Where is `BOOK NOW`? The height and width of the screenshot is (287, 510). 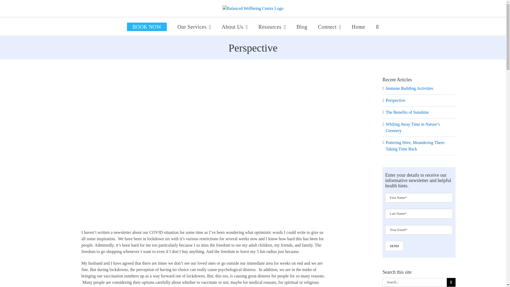
BOOK NOW is located at coordinates (147, 26).